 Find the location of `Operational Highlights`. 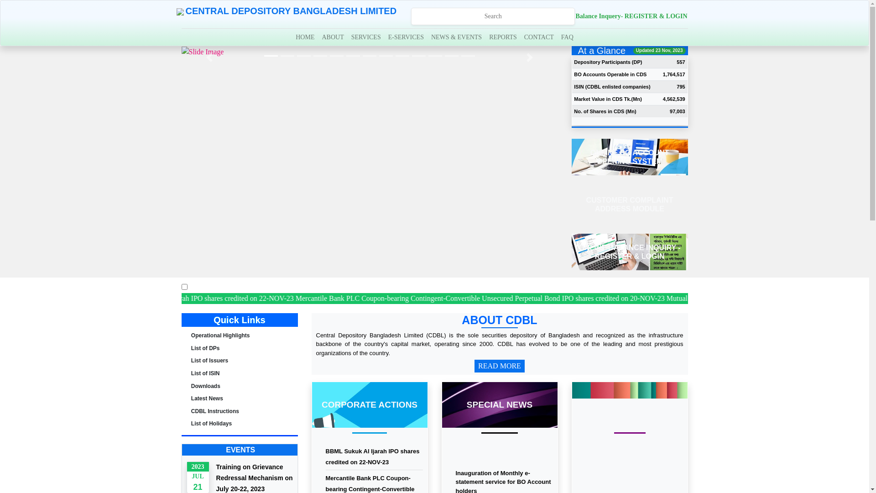

Operational Highlights is located at coordinates (221, 336).